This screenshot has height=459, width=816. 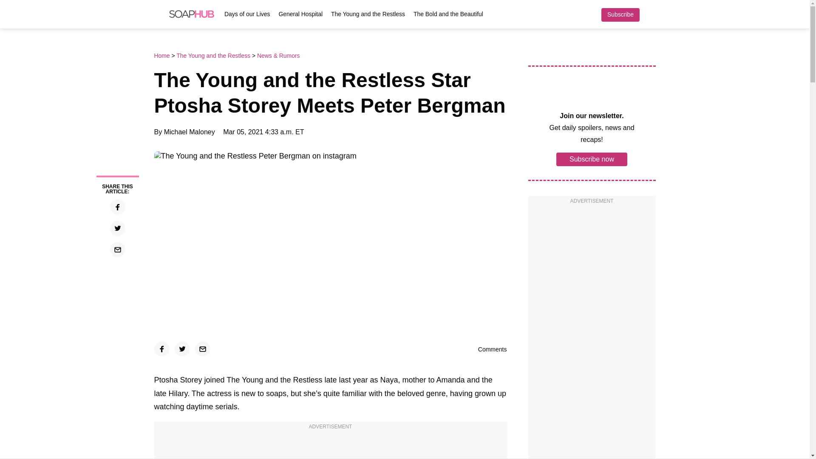 I want to click on Click to email a link to a friend, so click(x=117, y=249).